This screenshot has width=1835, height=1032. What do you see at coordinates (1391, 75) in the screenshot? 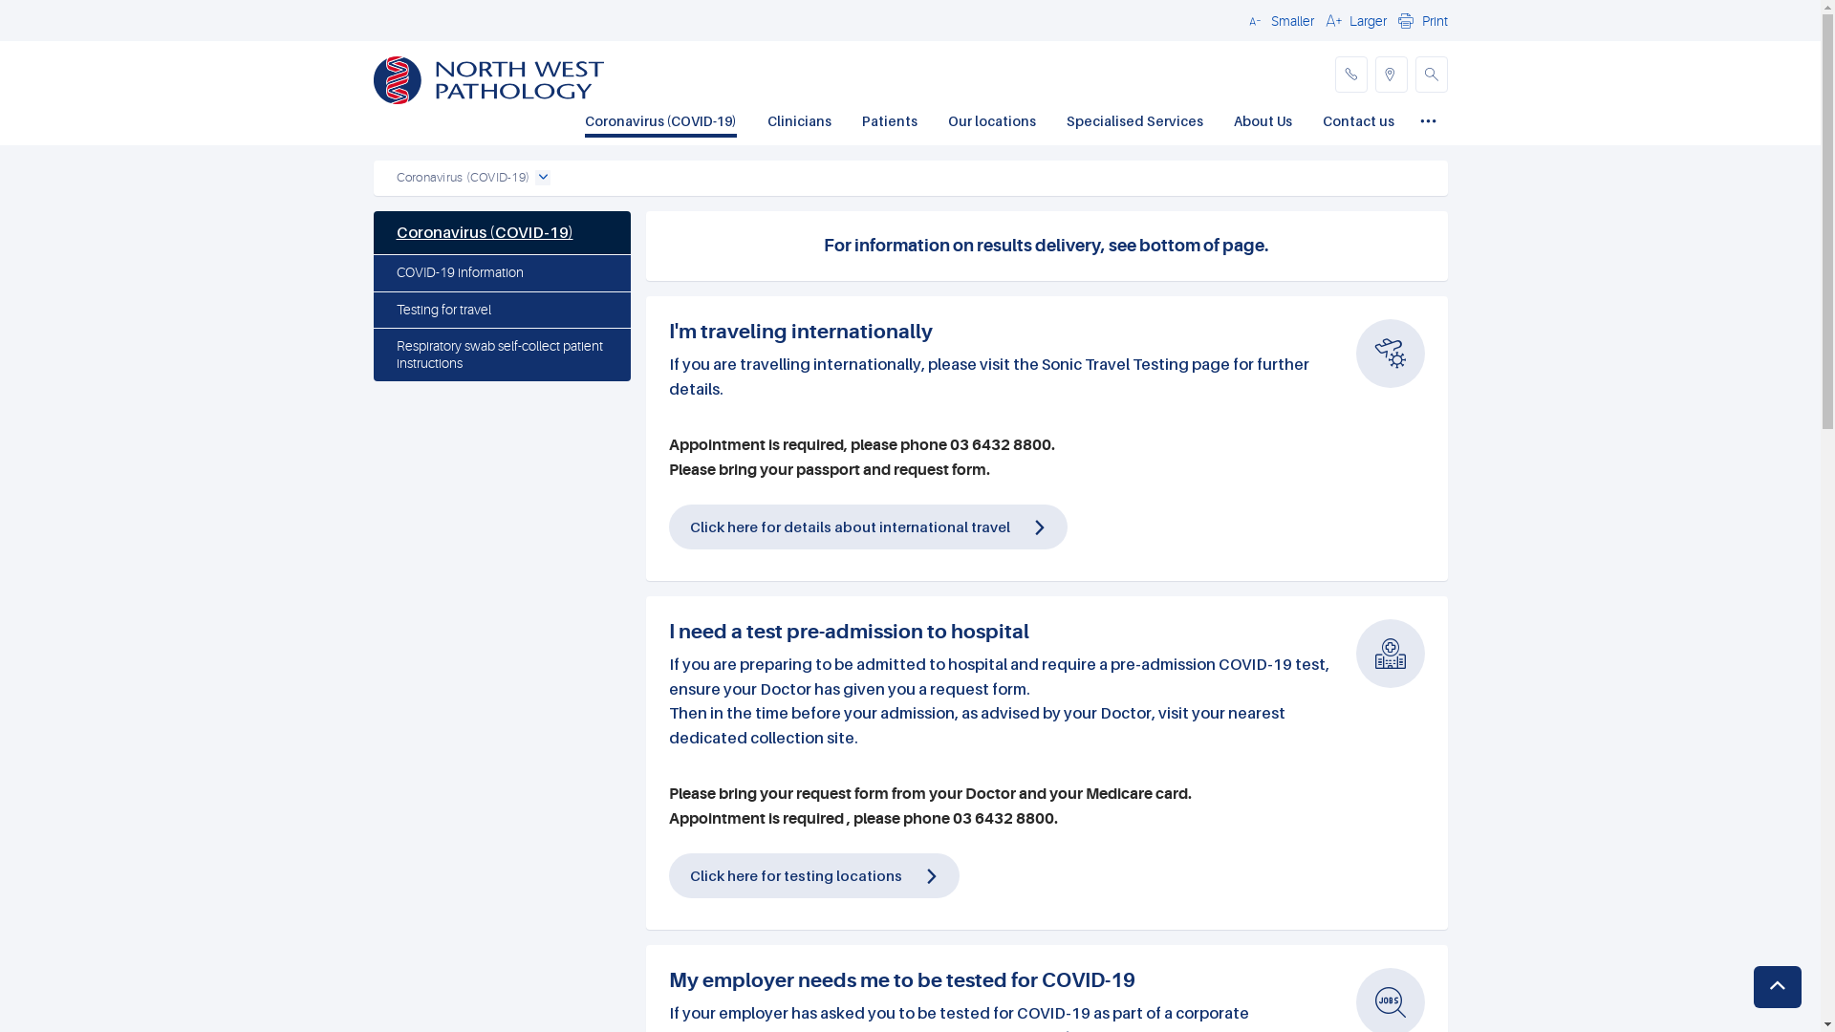
I see `location` at bounding box center [1391, 75].